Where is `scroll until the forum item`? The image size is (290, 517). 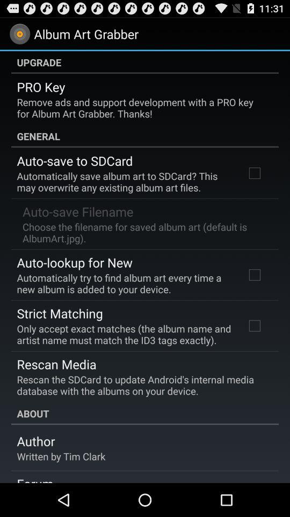
scroll until the forum item is located at coordinates (35, 479).